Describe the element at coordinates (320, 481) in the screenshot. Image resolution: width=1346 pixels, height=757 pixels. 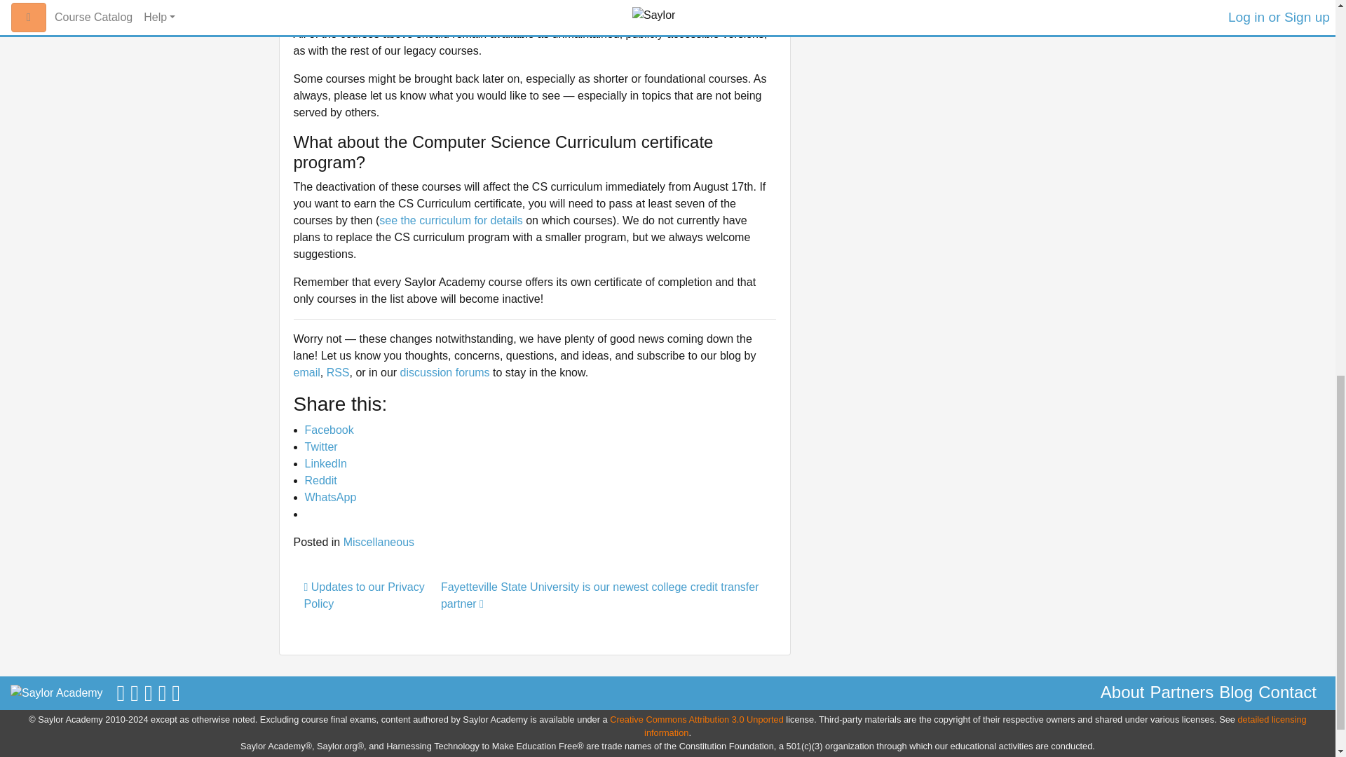
I see `Click to share on Reddit` at that location.